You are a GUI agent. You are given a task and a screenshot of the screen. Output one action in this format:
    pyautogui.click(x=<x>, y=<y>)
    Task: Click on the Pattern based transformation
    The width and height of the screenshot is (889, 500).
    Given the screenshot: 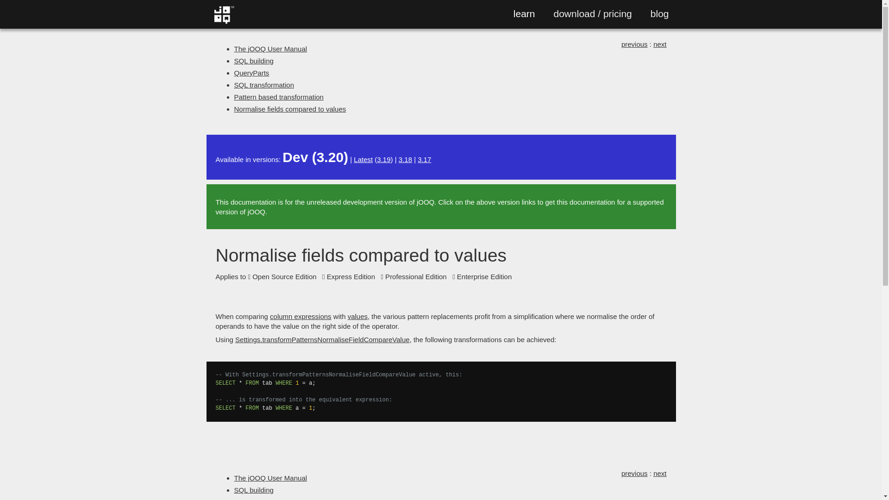 What is the action you would take?
    pyautogui.click(x=279, y=97)
    